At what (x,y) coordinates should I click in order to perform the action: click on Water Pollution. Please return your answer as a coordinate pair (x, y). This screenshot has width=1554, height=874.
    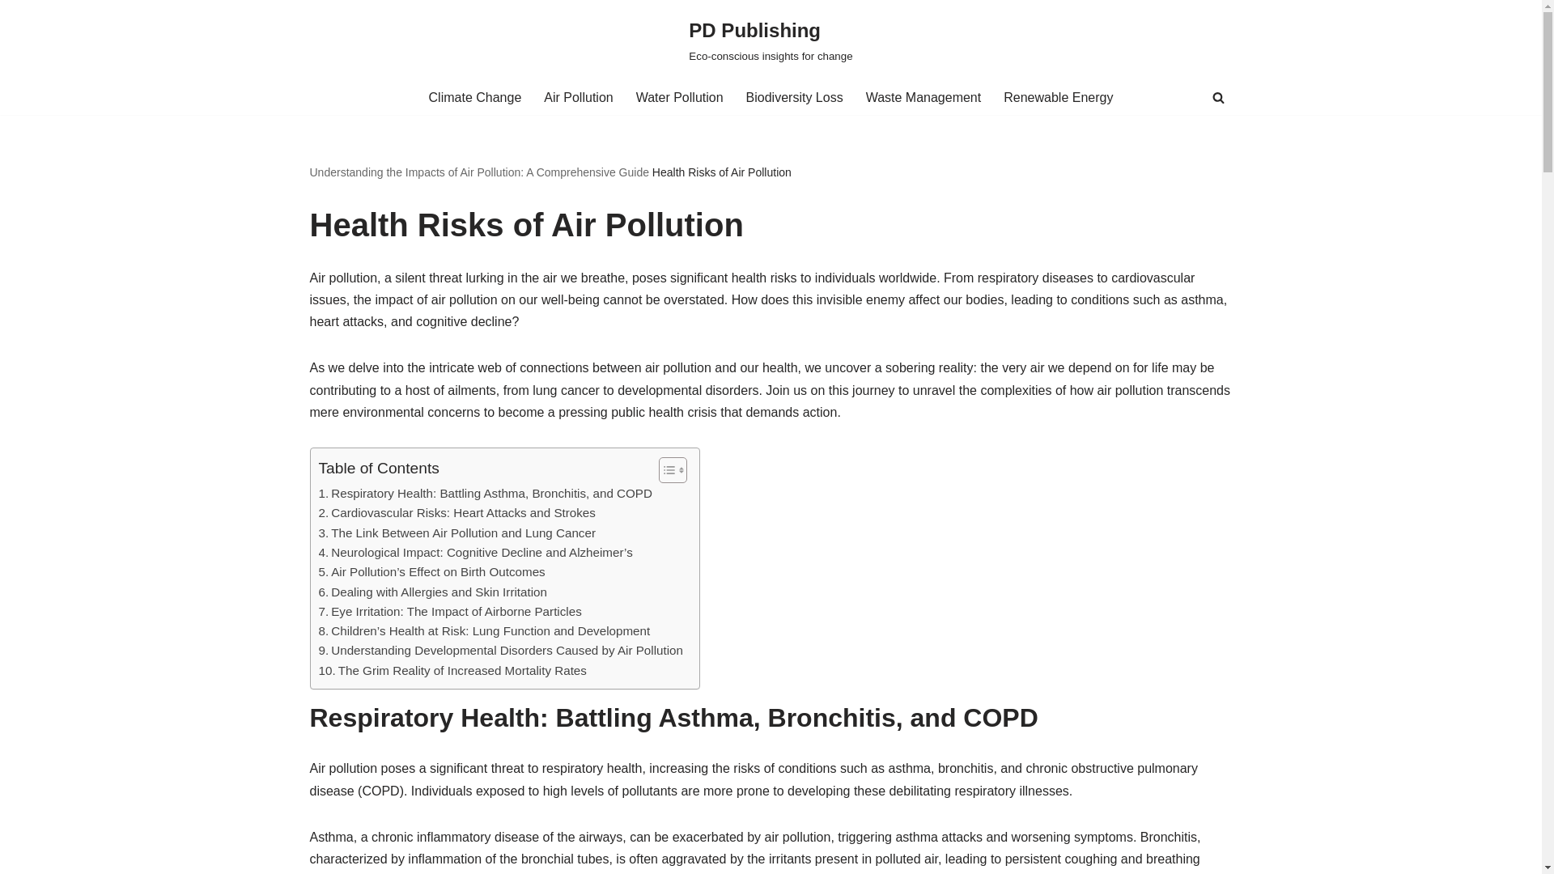
    Looking at the image, I should click on (680, 97).